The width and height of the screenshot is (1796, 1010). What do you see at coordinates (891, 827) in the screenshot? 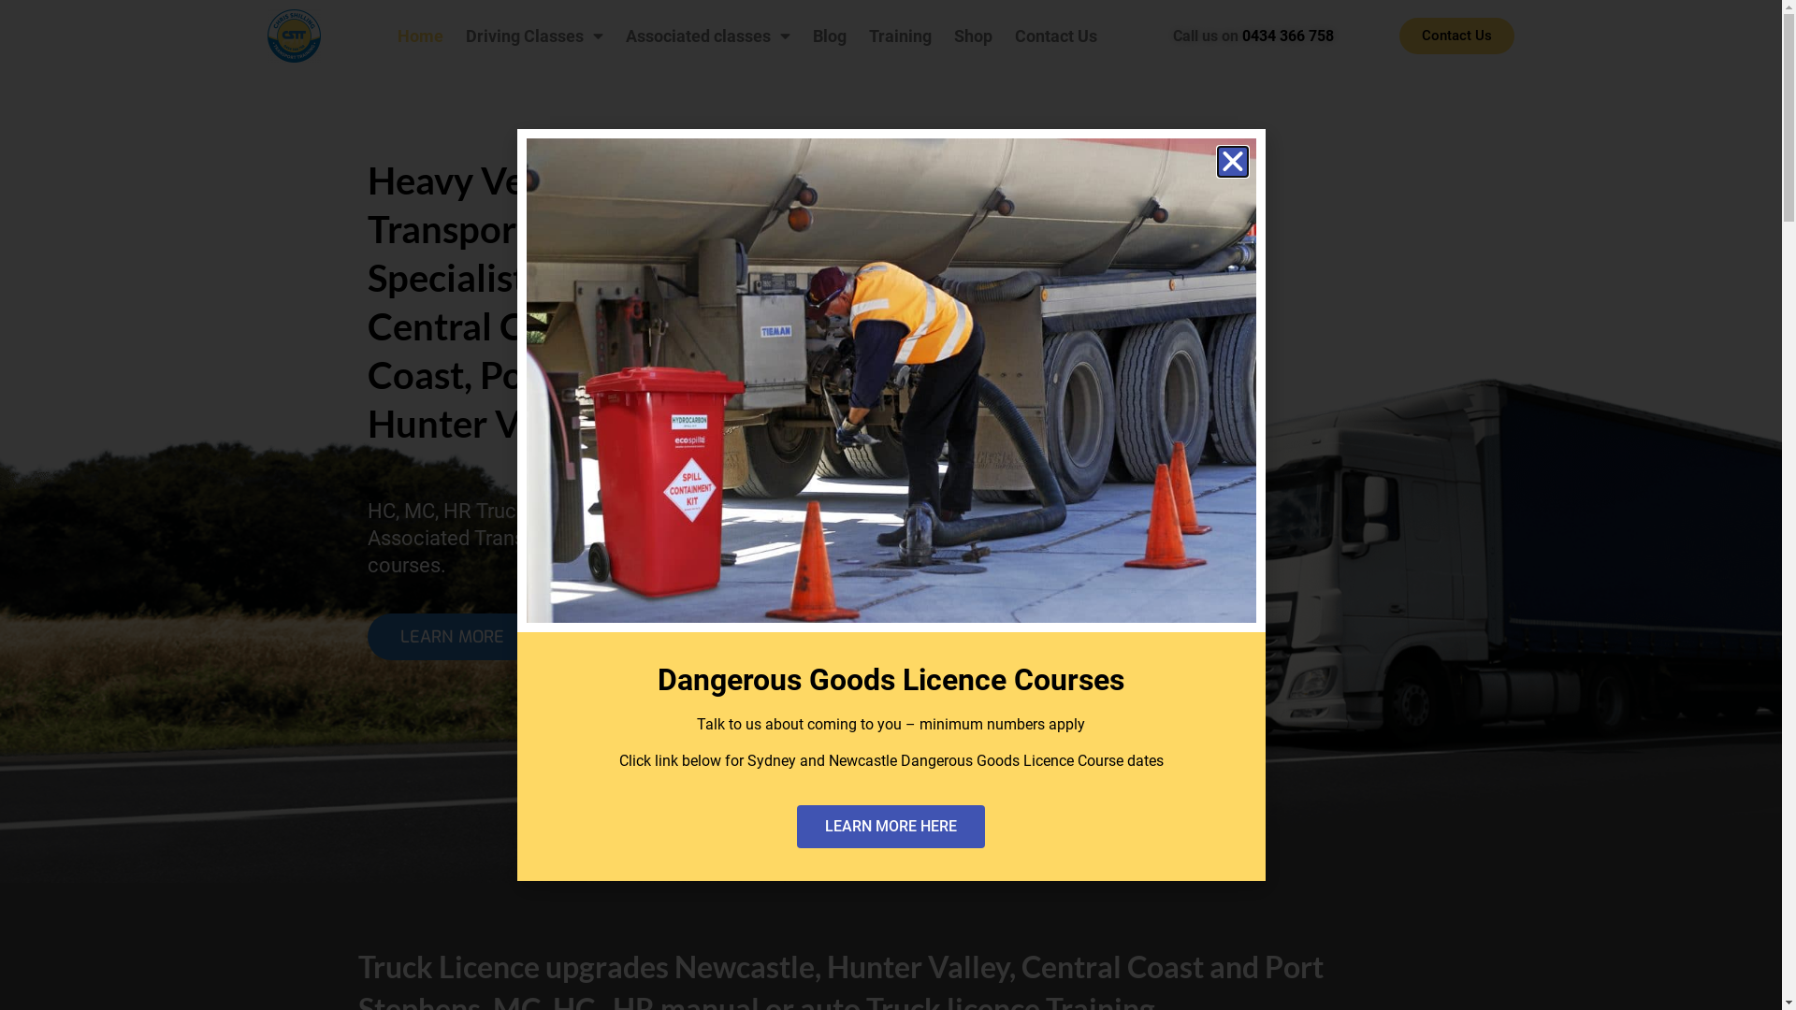
I see `LEARN MORE HERE` at bounding box center [891, 827].